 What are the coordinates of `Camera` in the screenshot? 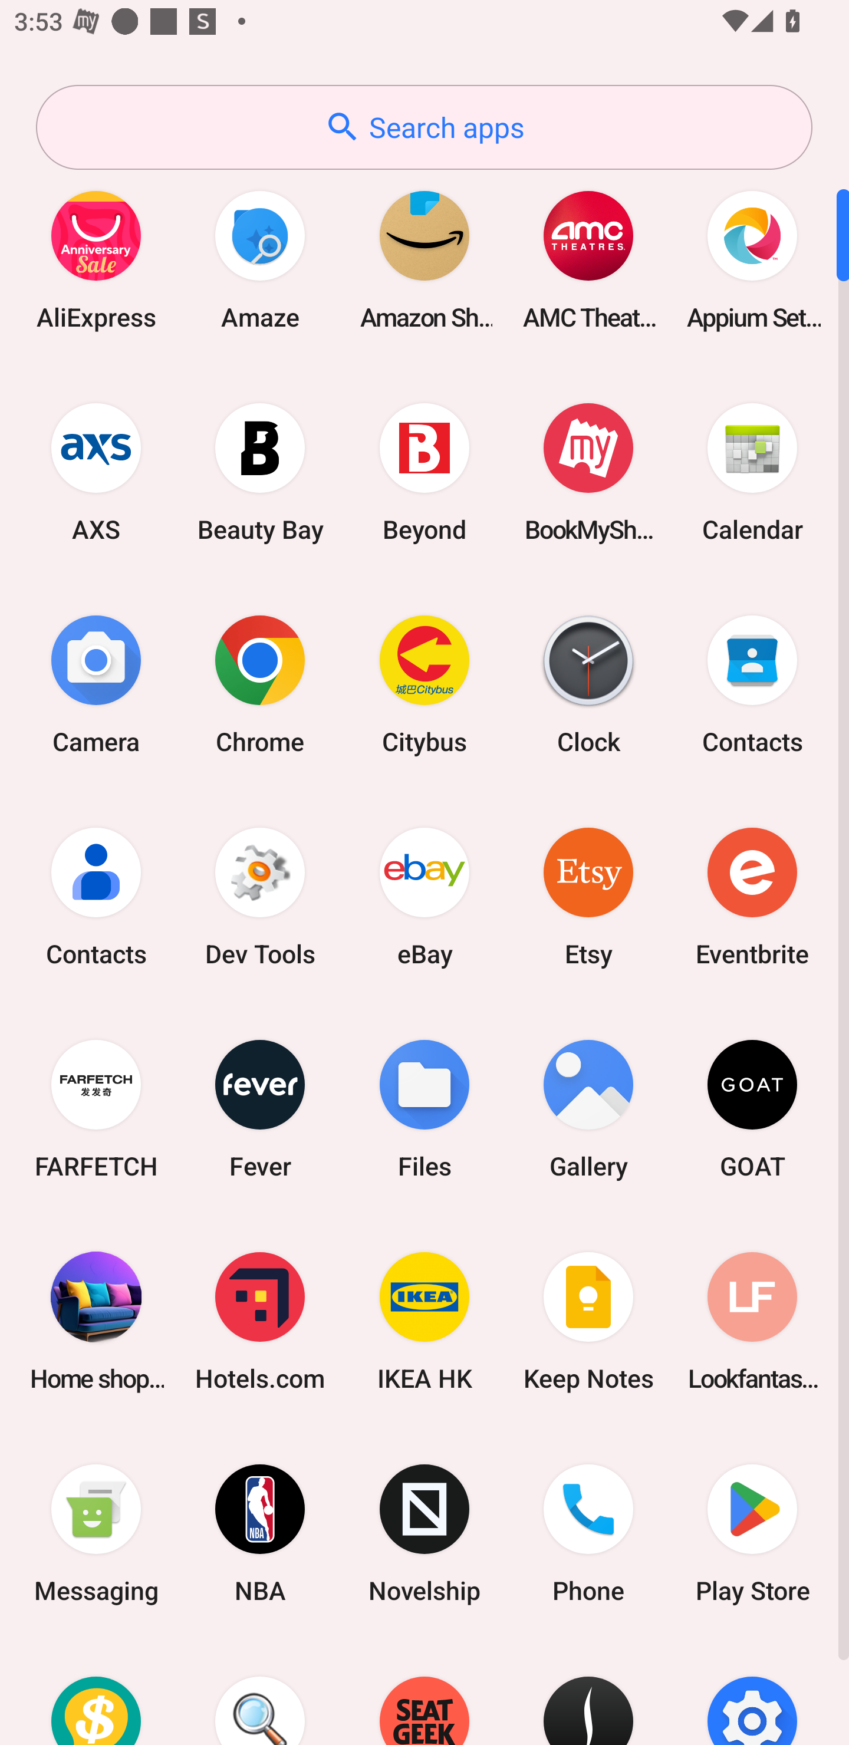 It's located at (96, 684).